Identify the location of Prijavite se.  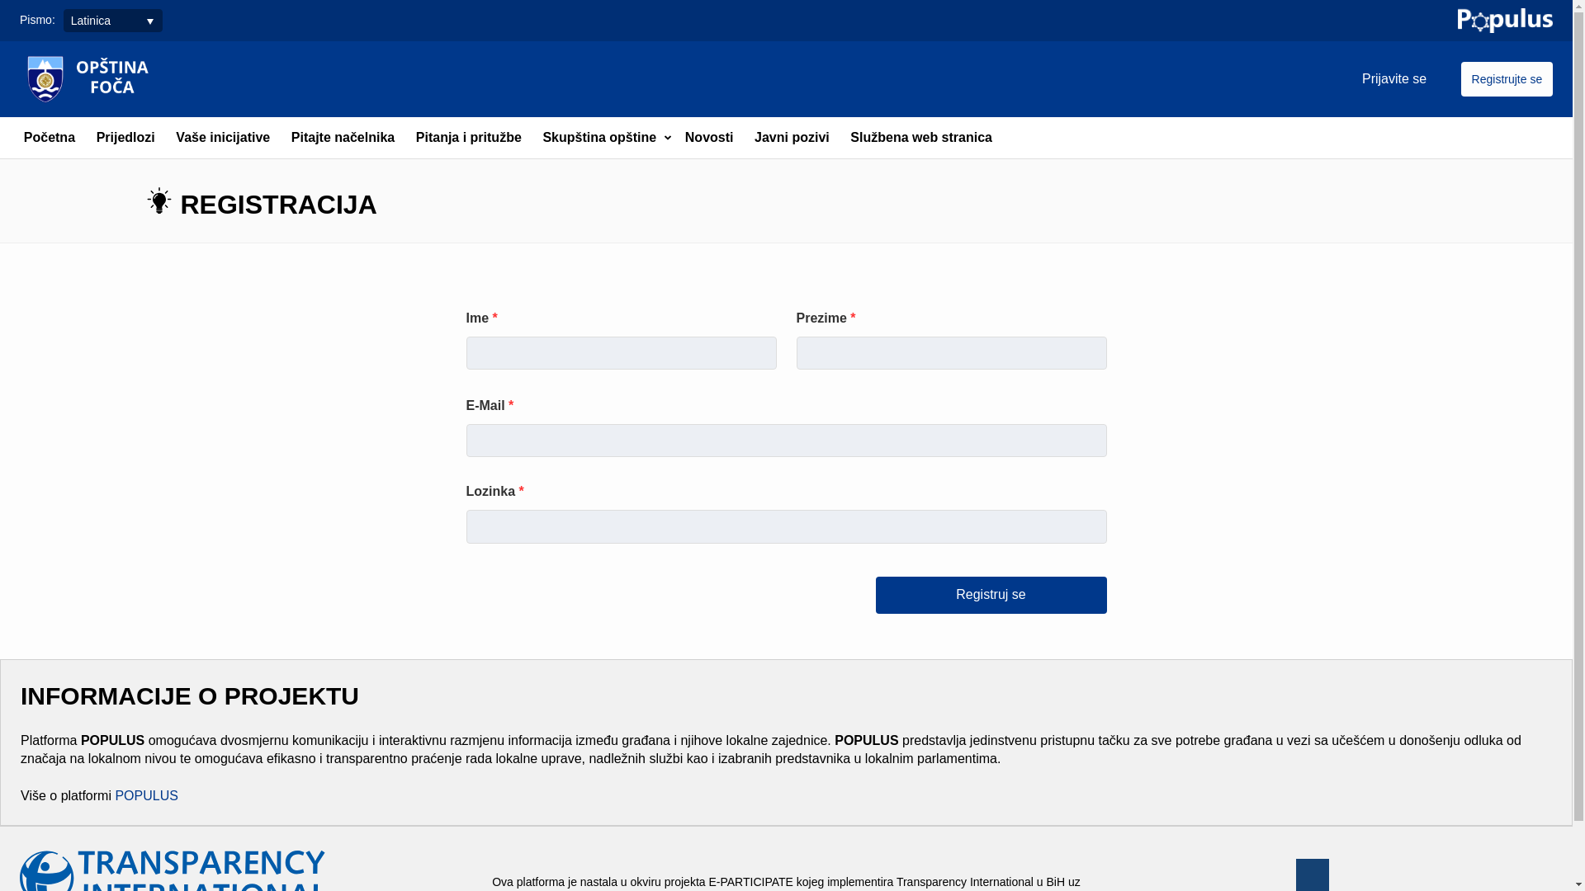
(1394, 79).